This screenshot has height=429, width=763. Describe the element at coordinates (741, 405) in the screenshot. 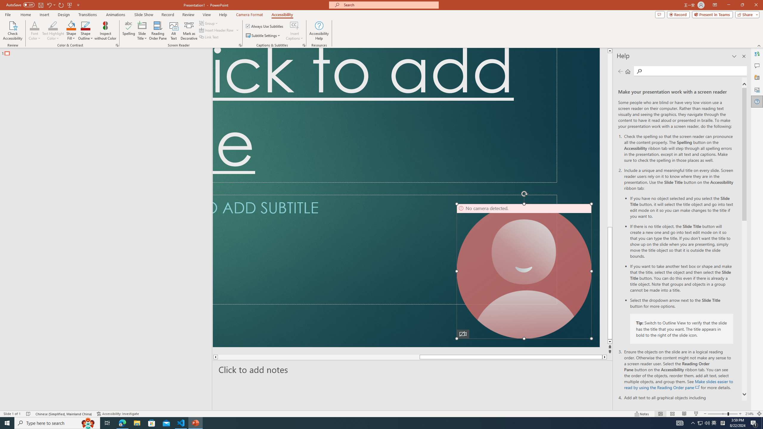

I see `Increase Text Size` at that location.